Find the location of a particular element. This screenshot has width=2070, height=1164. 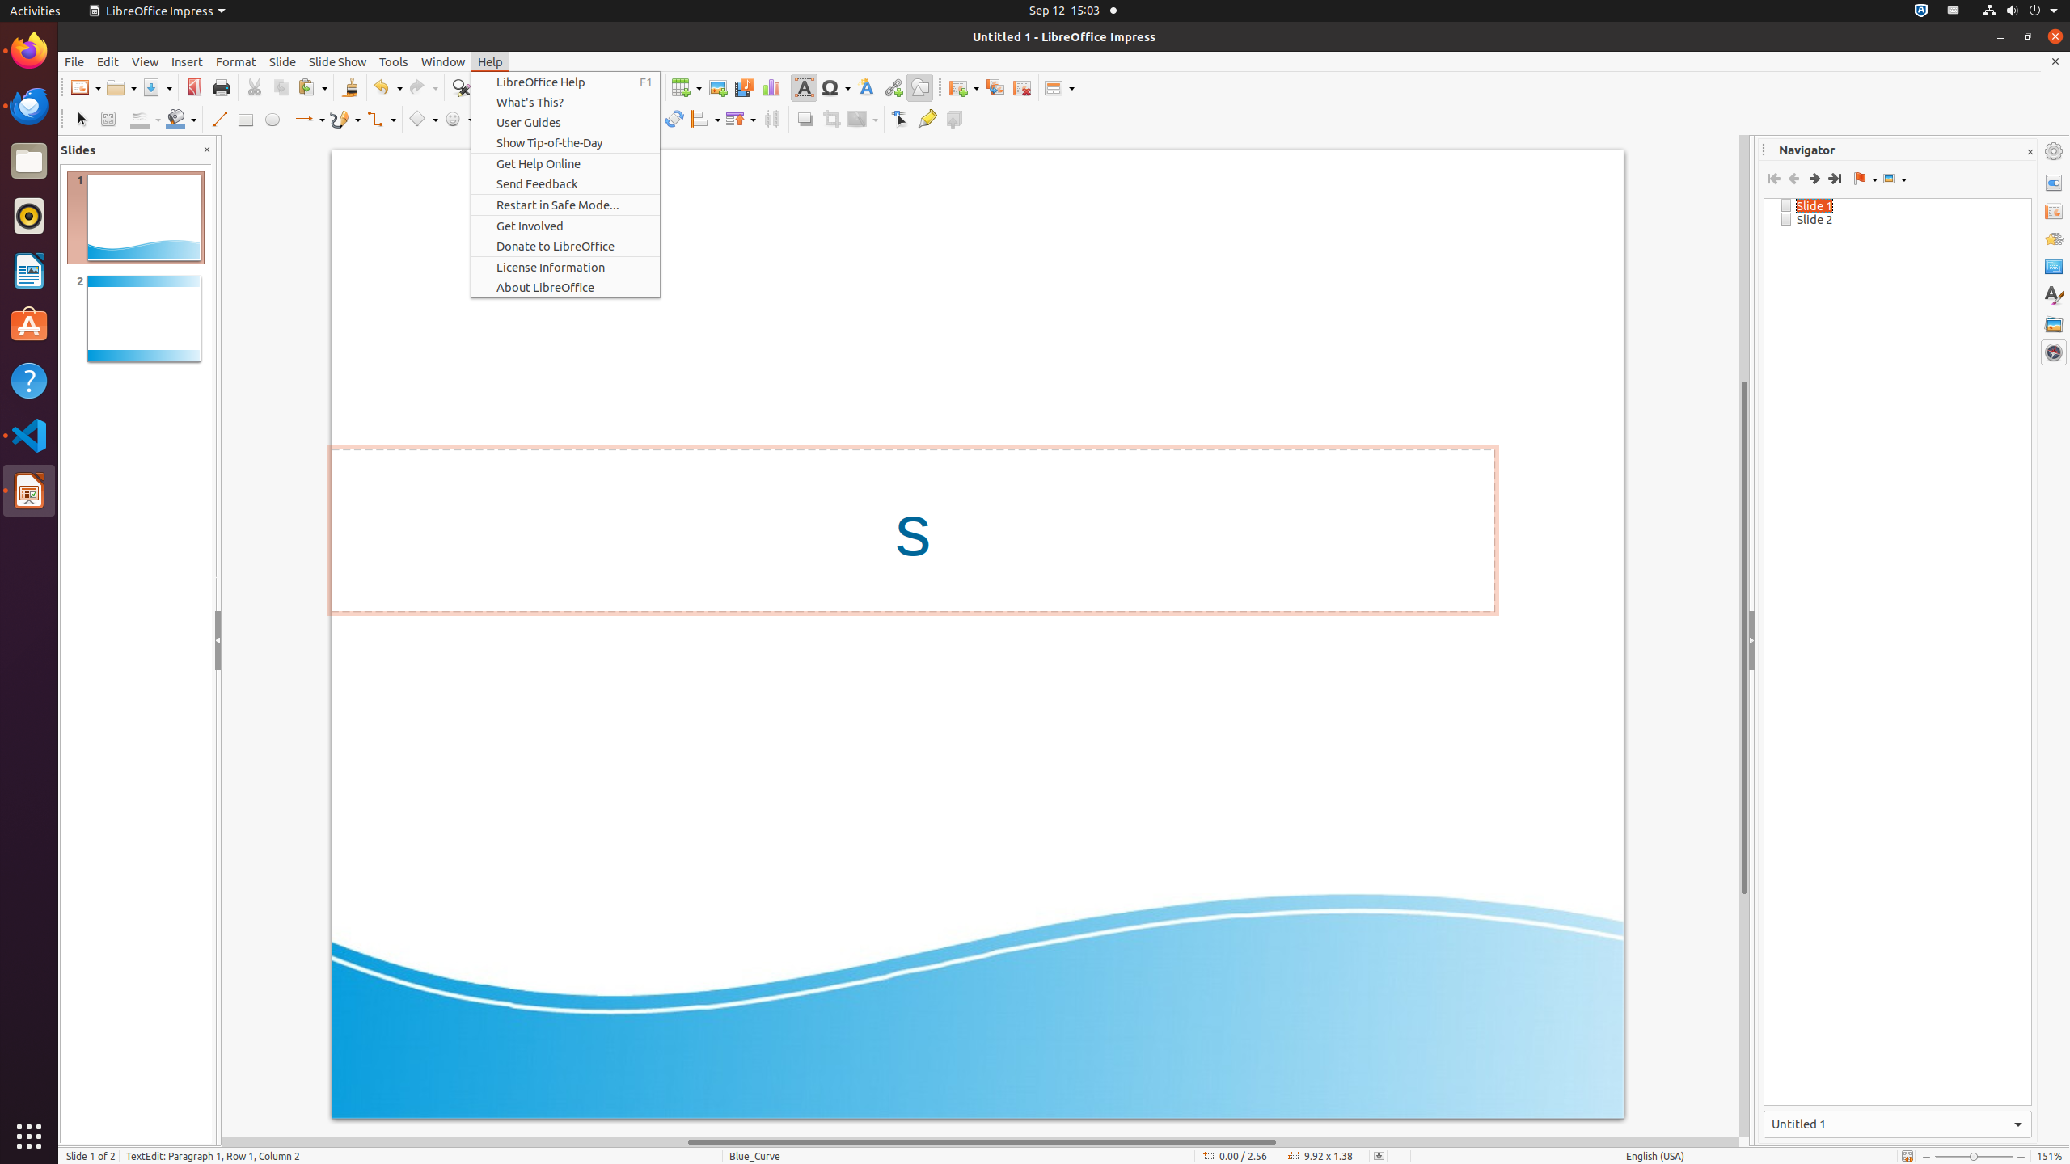

Select is located at coordinates (81, 120).